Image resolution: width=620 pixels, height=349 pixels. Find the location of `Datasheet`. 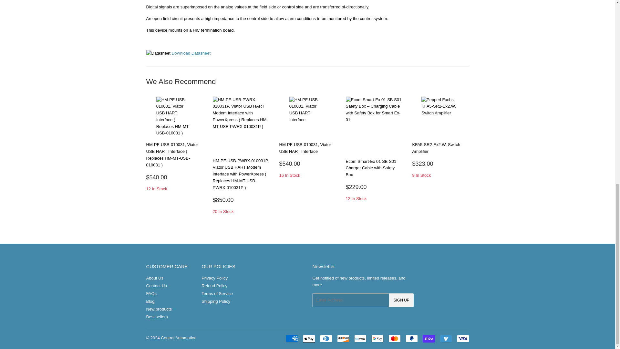

Datasheet is located at coordinates (158, 54).